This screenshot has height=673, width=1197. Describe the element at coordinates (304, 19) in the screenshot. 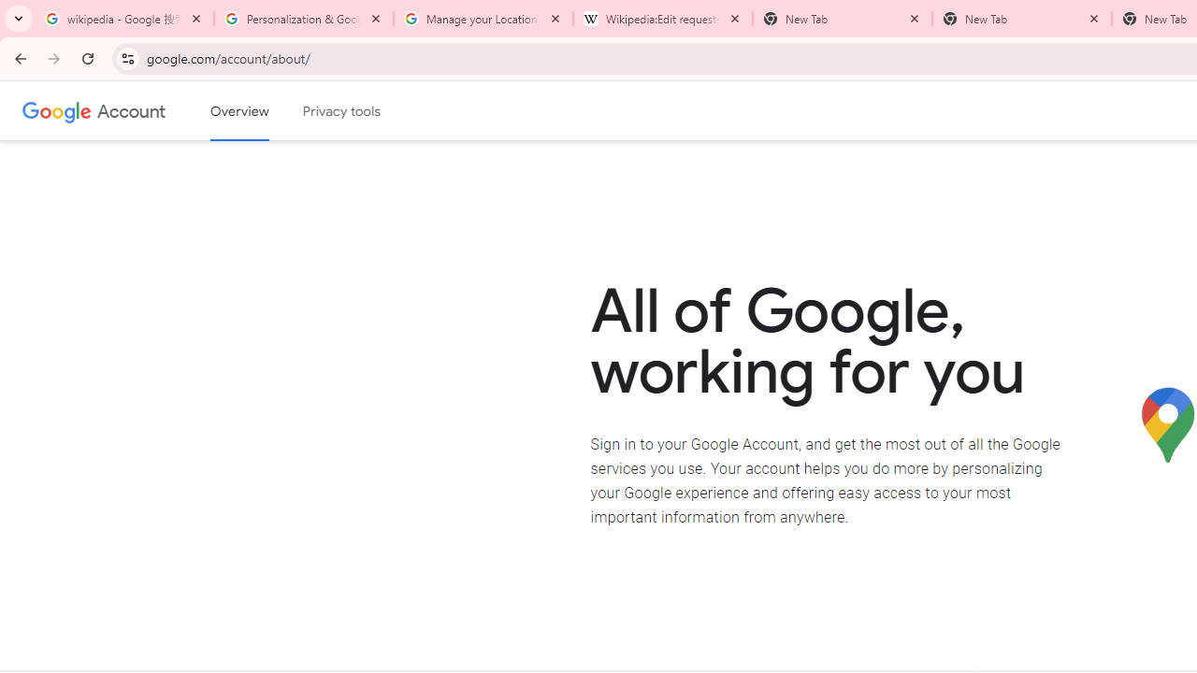

I see `Personalization & Google Search results - Google Search Help` at that location.